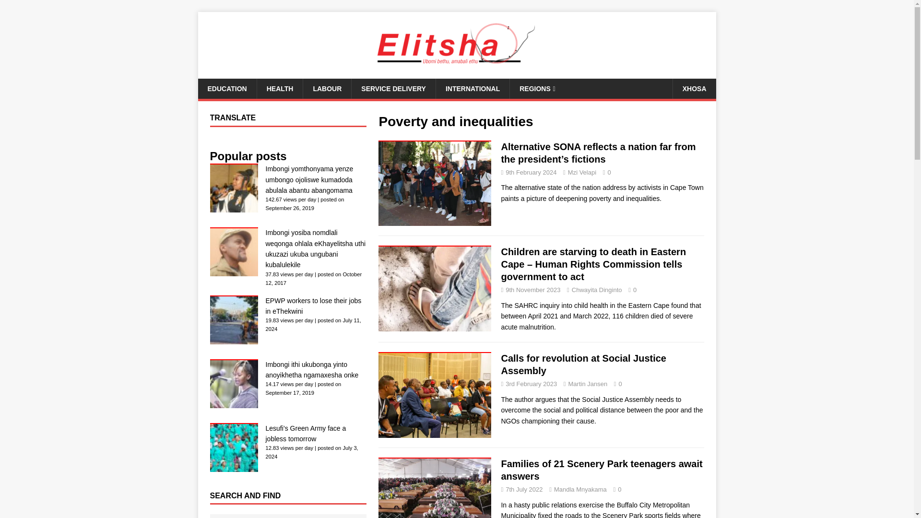  I want to click on HEALTH, so click(280, 89).